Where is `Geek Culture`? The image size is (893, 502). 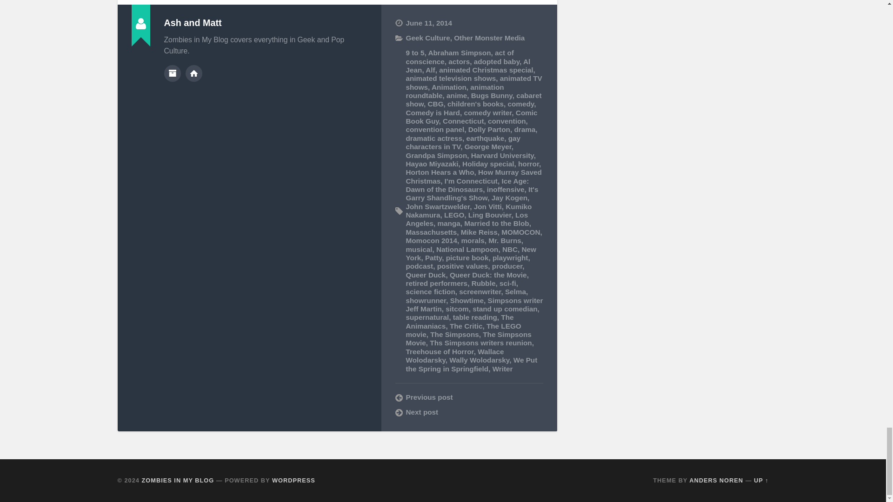 Geek Culture is located at coordinates (427, 38).